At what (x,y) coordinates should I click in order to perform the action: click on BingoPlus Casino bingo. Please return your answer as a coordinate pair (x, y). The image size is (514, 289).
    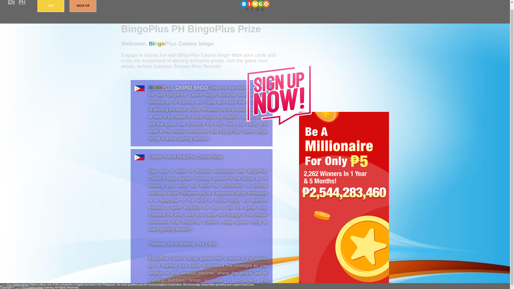
    Looking at the image, I should click on (255, 6).